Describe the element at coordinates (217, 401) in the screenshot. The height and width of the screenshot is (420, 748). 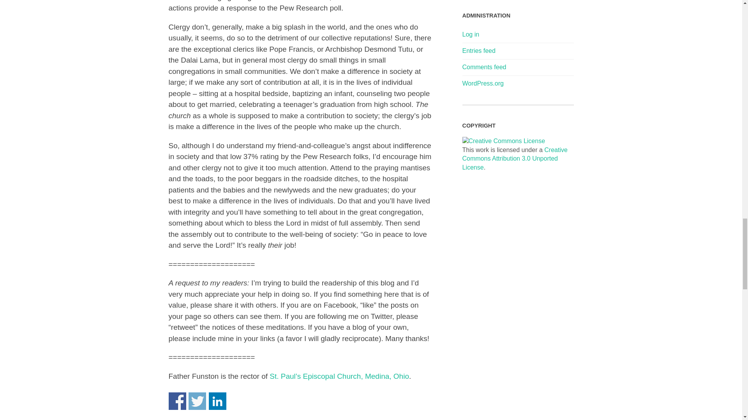
I see `Share on Linkedin` at that location.